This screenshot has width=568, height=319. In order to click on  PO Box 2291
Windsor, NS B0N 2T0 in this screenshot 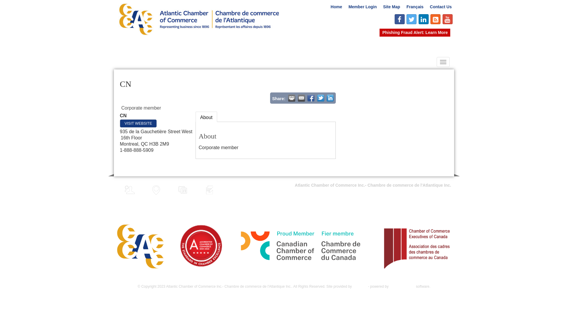, I will do `click(431, 197)`.